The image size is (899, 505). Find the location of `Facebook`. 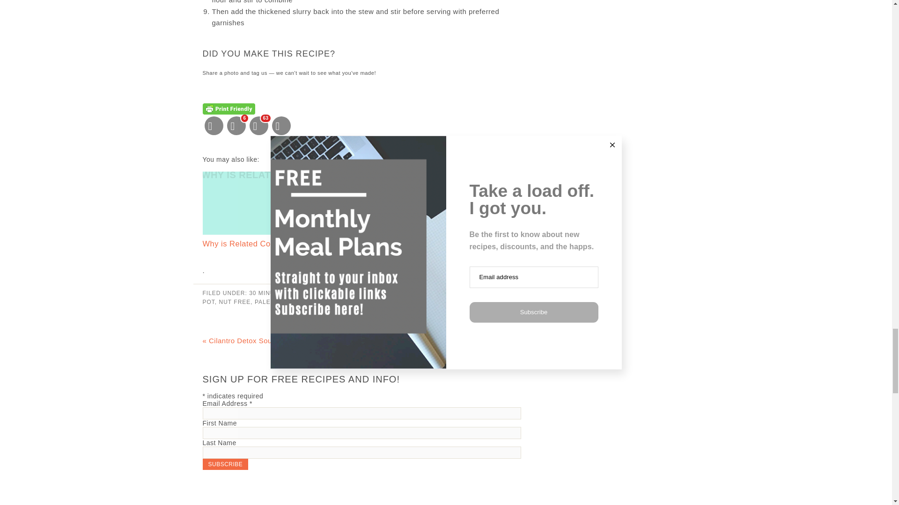

Facebook is located at coordinates (236, 125).